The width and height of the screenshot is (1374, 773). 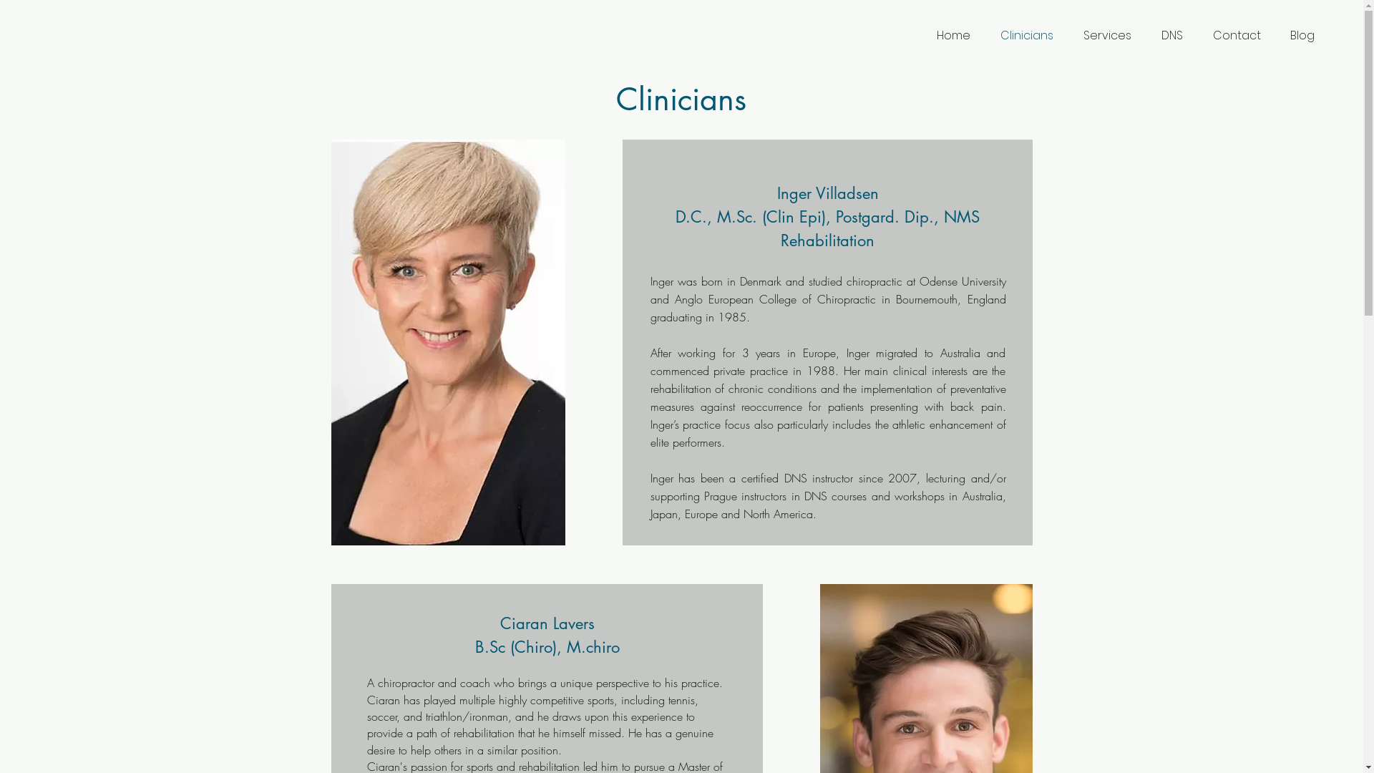 What do you see at coordinates (1302, 36) in the screenshot?
I see `Blog` at bounding box center [1302, 36].